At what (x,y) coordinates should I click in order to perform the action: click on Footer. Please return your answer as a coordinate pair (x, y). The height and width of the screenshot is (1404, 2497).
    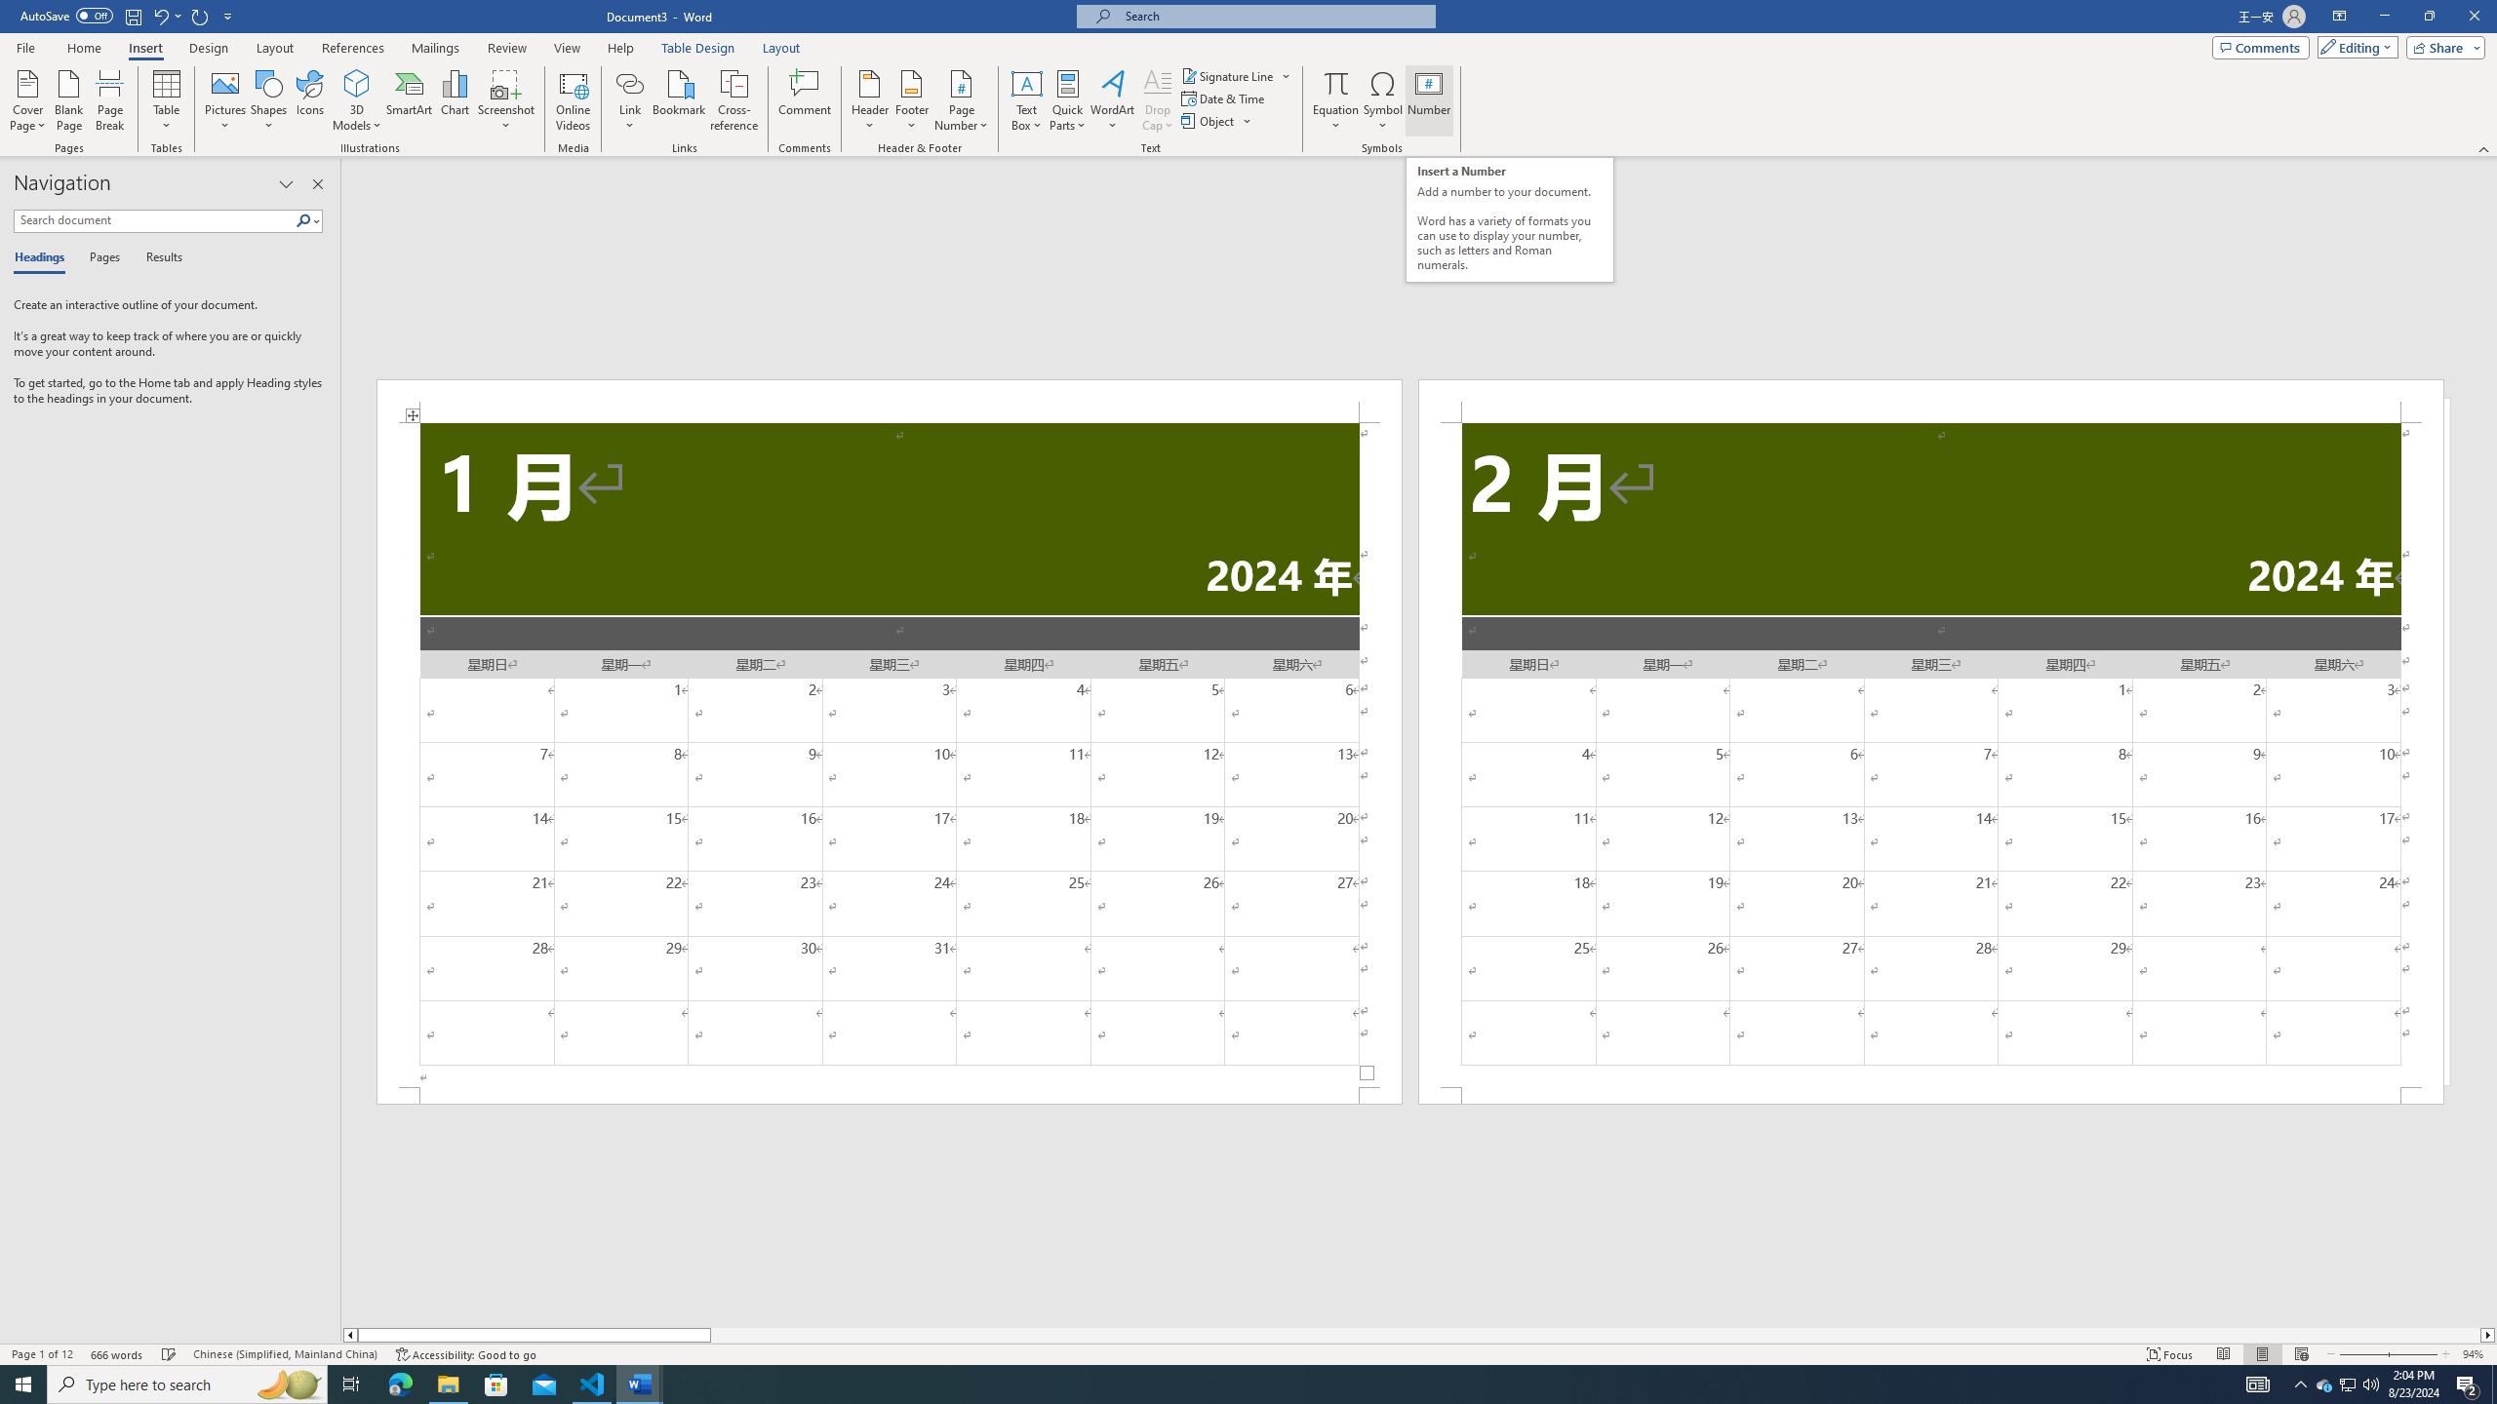
    Looking at the image, I should click on (911, 100).